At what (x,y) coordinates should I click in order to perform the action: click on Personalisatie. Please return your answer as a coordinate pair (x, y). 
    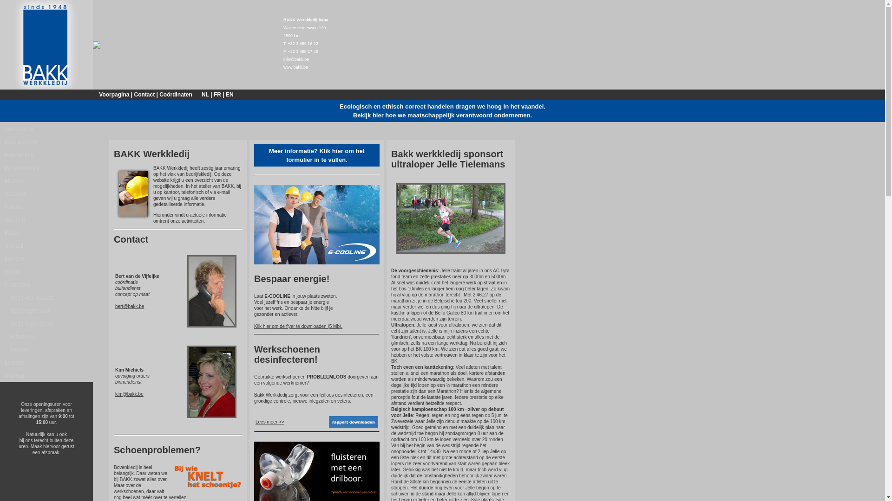
    Looking at the image, I should click on (46, 167).